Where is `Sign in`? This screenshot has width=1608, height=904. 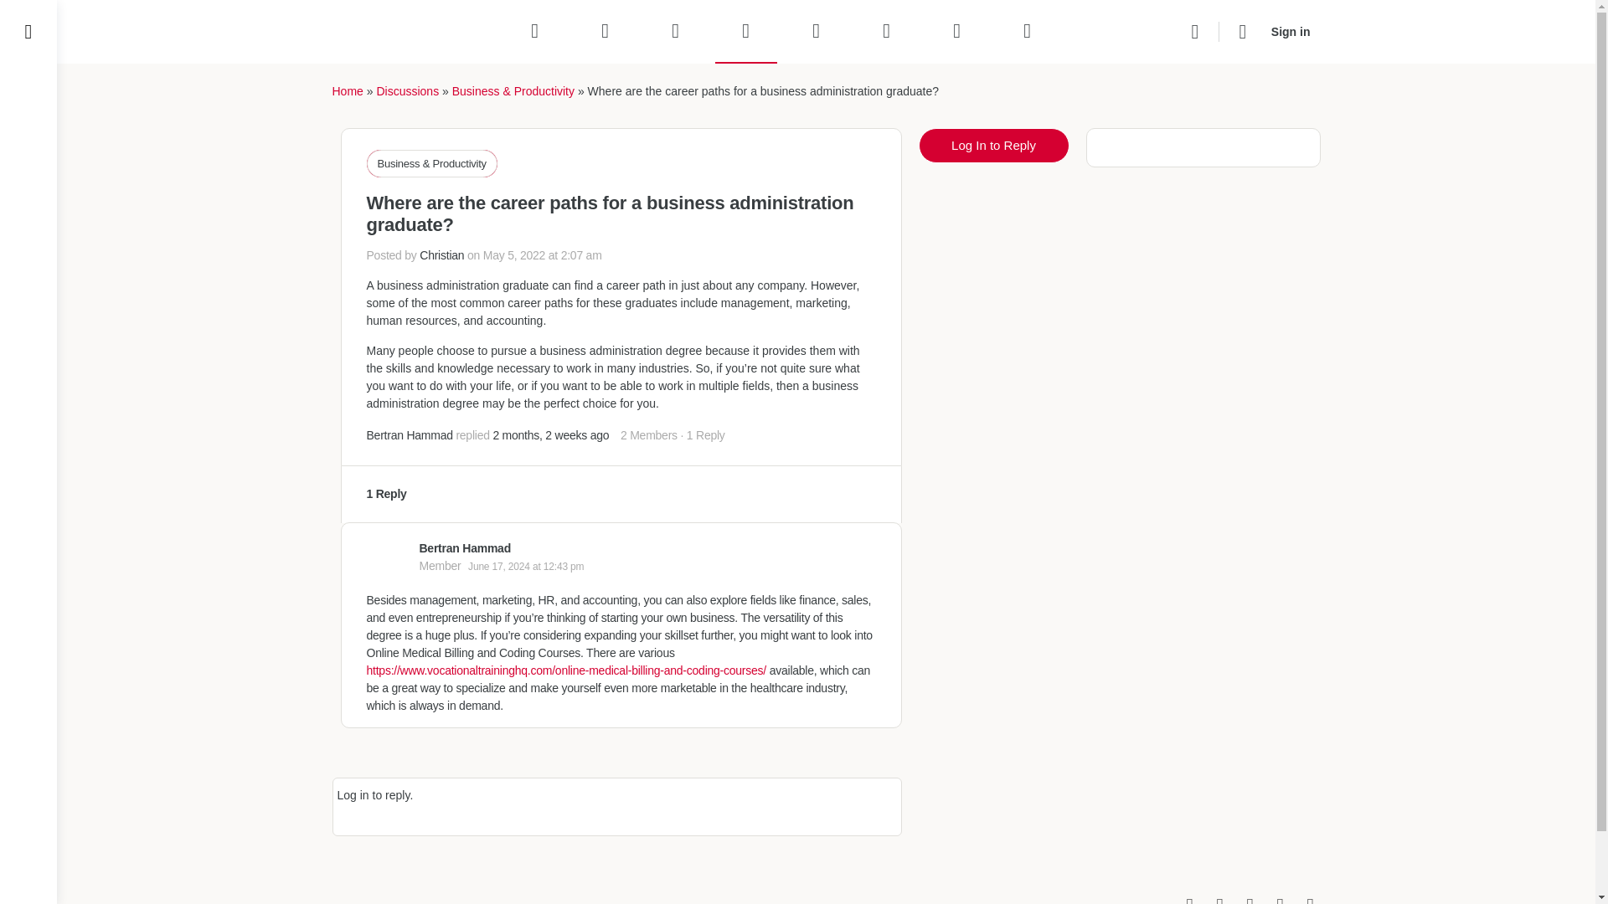
Sign in is located at coordinates (1290, 32).